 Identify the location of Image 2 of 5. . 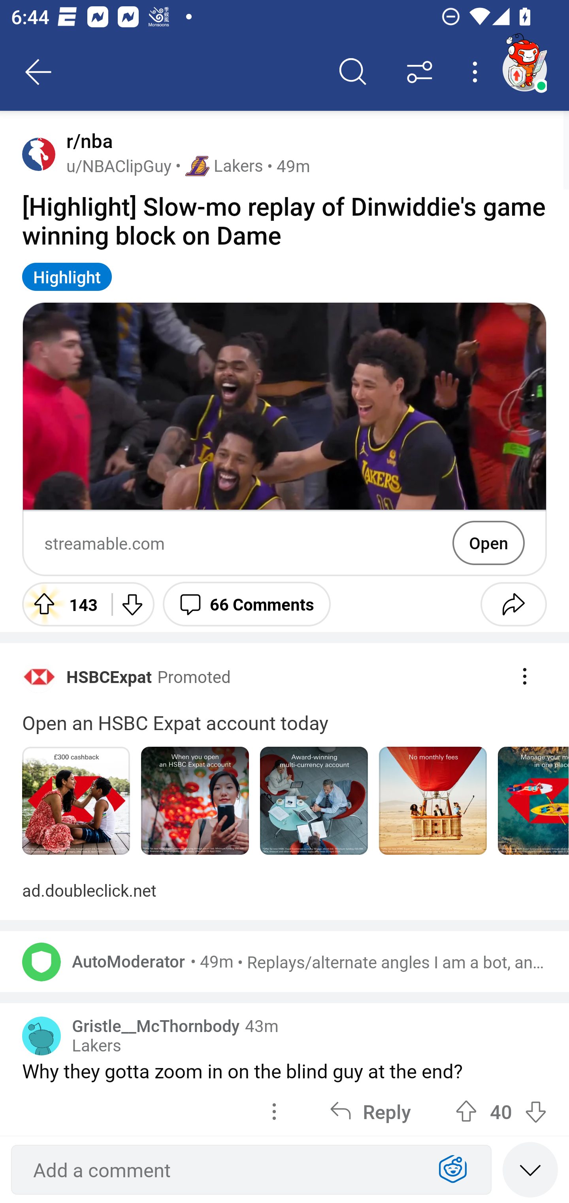
(195, 801).